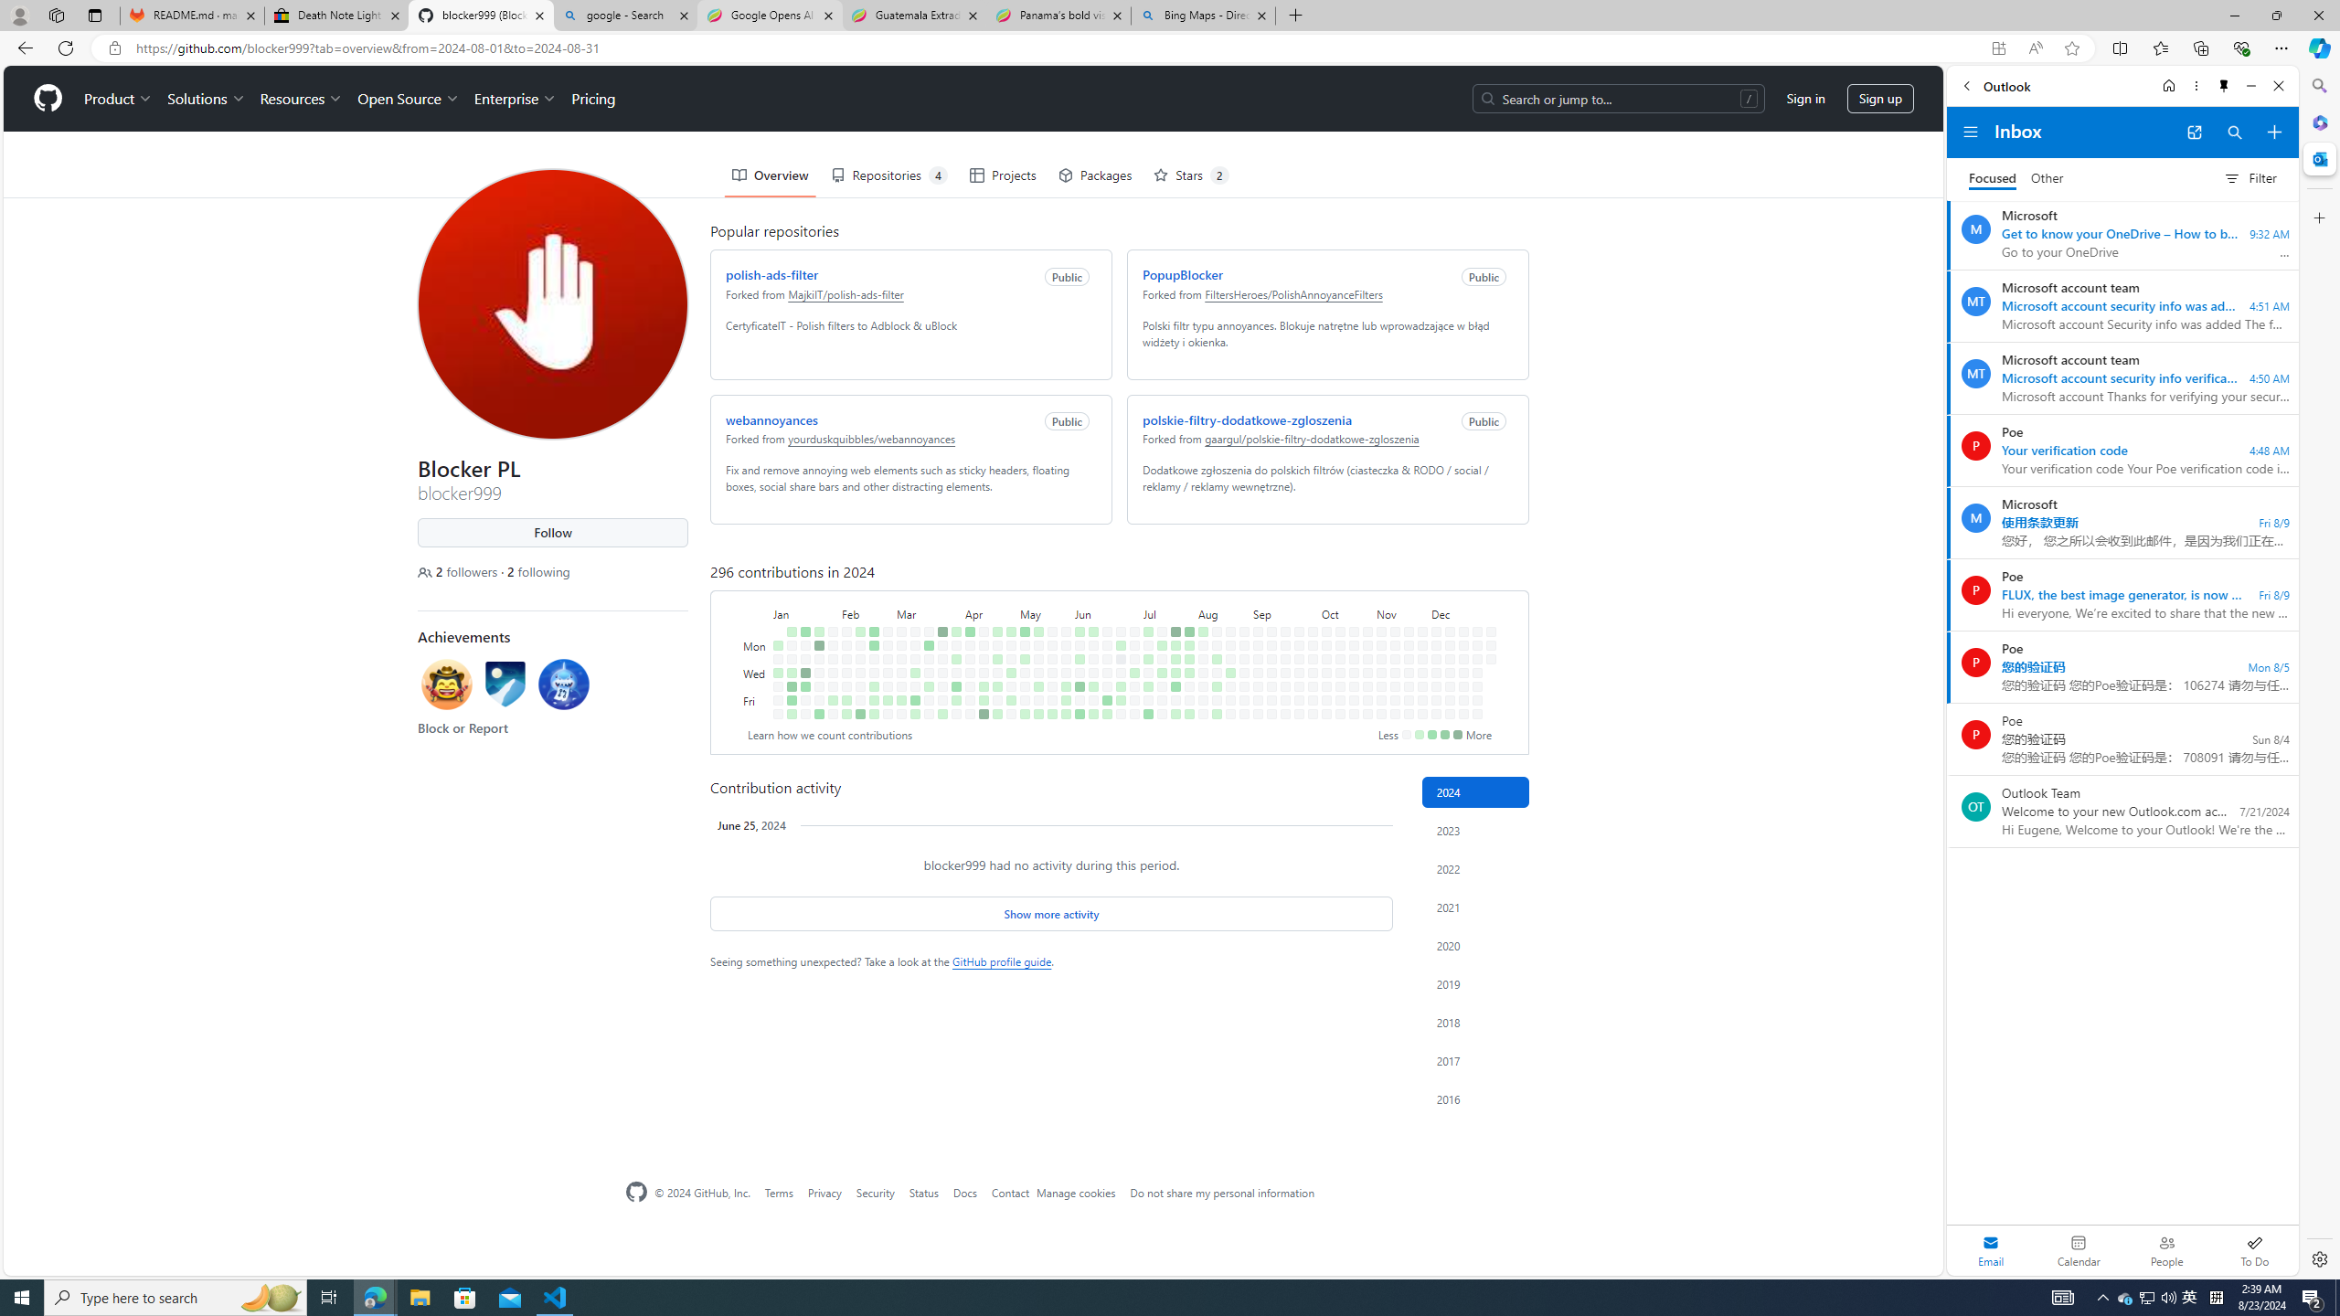 The image size is (2340, 1316). I want to click on Google Opens AI Academy for Startups - Nearshore Americas, so click(770, 16).